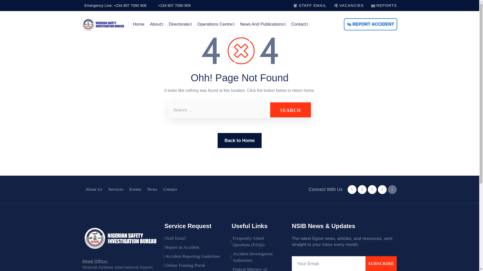 Image resolution: width=483 pixels, height=271 pixels. What do you see at coordinates (384, 5) in the screenshot?
I see `REPORTS` at bounding box center [384, 5].